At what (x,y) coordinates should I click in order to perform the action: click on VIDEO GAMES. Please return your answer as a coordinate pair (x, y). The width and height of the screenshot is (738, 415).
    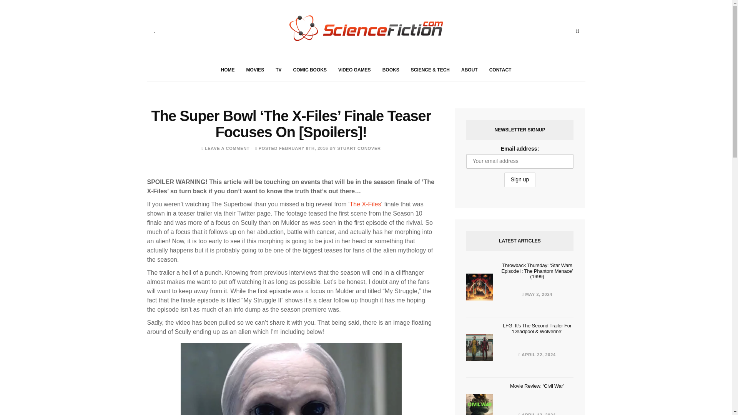
    Looking at the image, I should click on (354, 70).